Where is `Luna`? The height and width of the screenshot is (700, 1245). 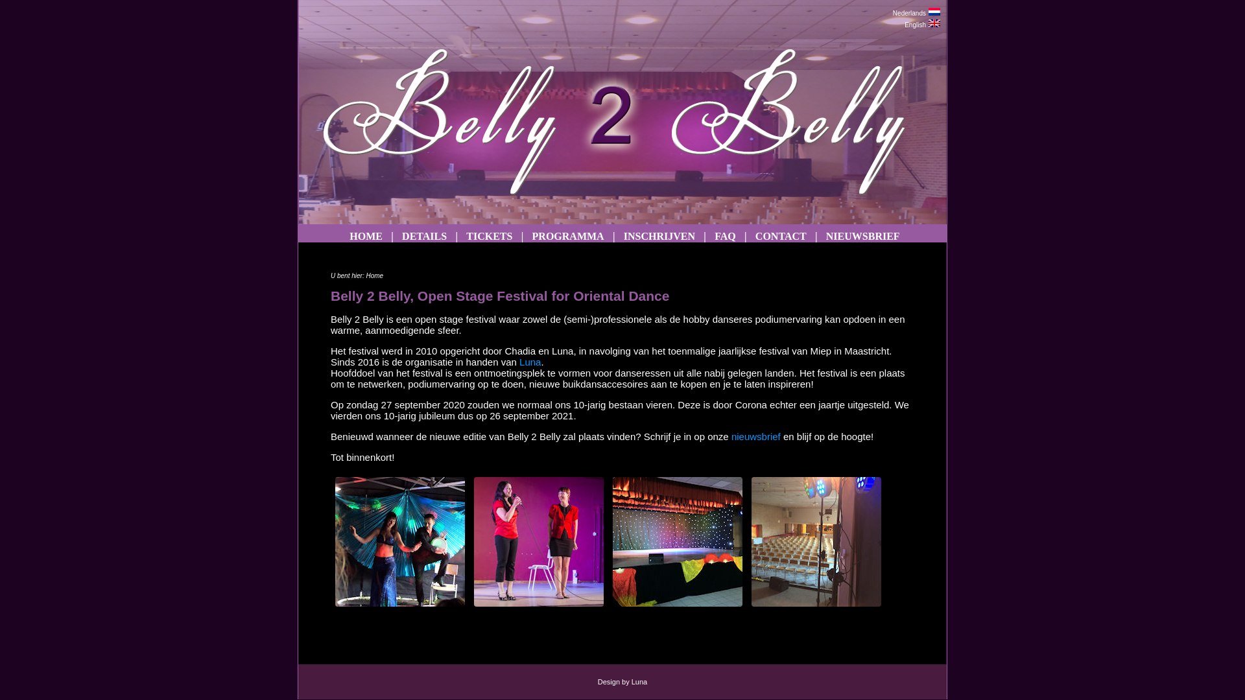
Luna is located at coordinates (530, 362).